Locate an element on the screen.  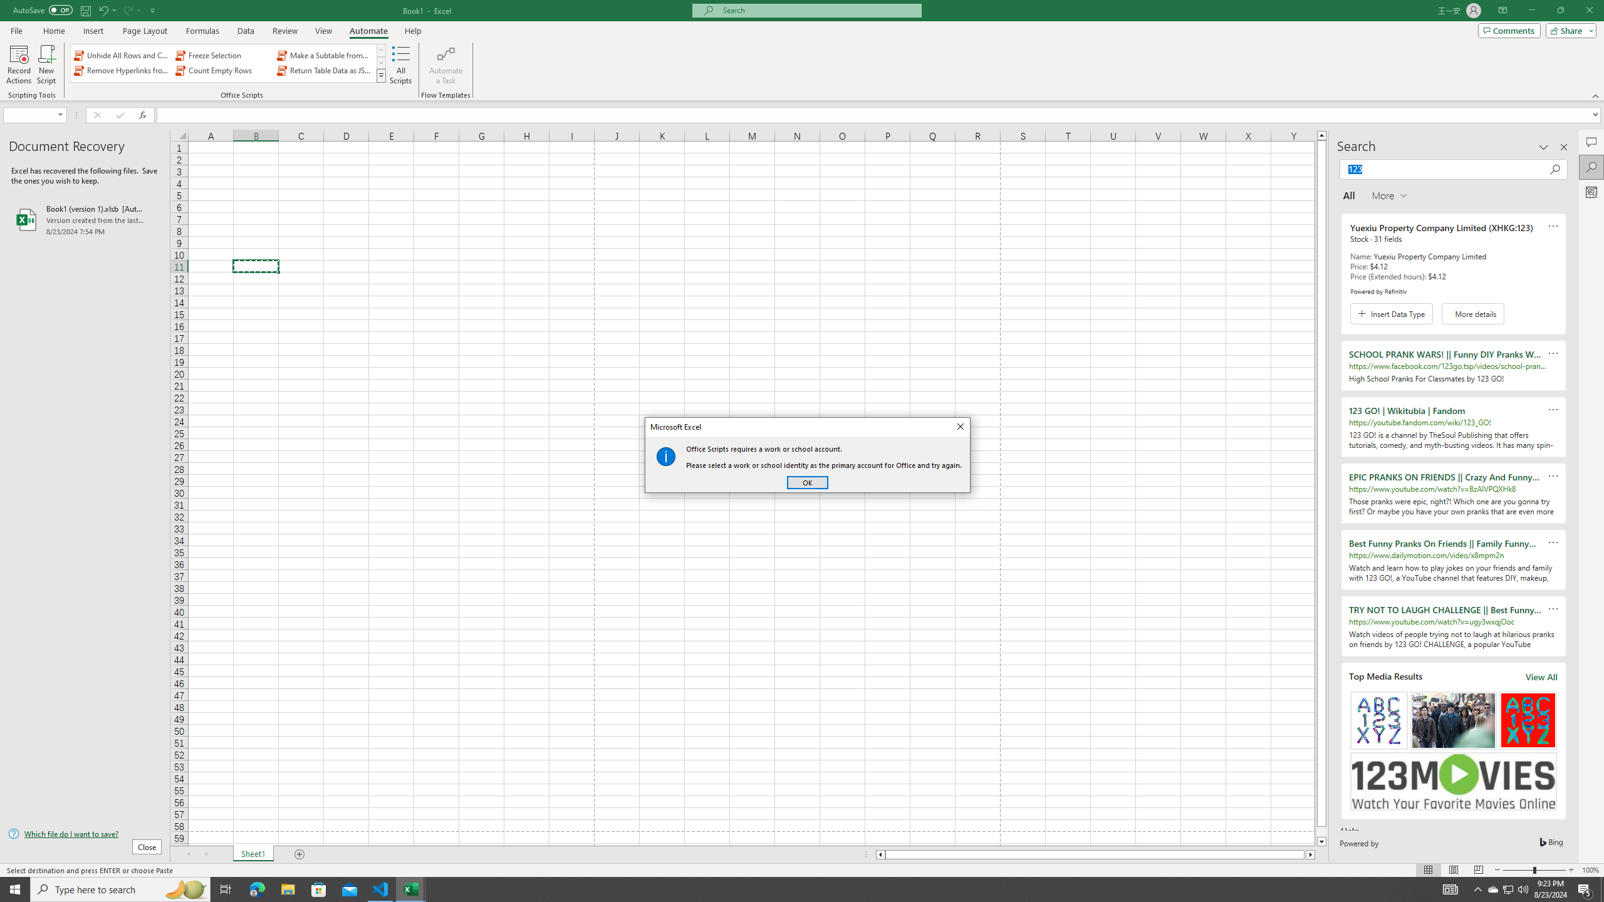
Save is located at coordinates (85, 10).